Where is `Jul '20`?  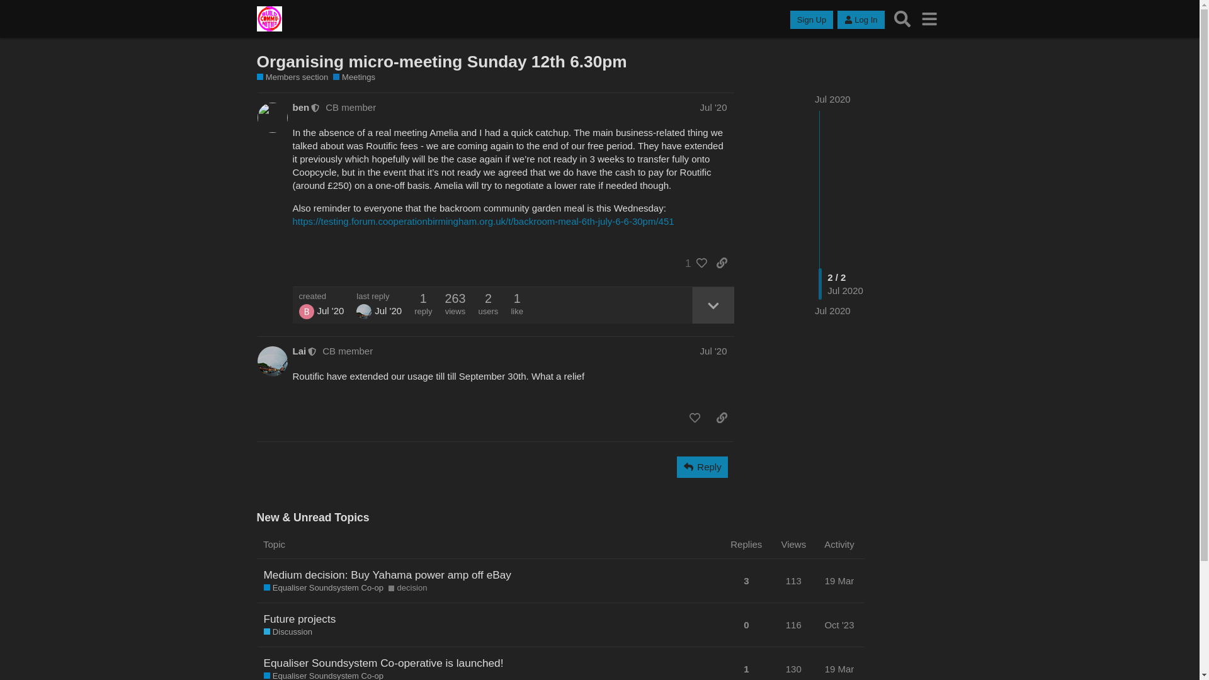
Jul '20 is located at coordinates (713, 107).